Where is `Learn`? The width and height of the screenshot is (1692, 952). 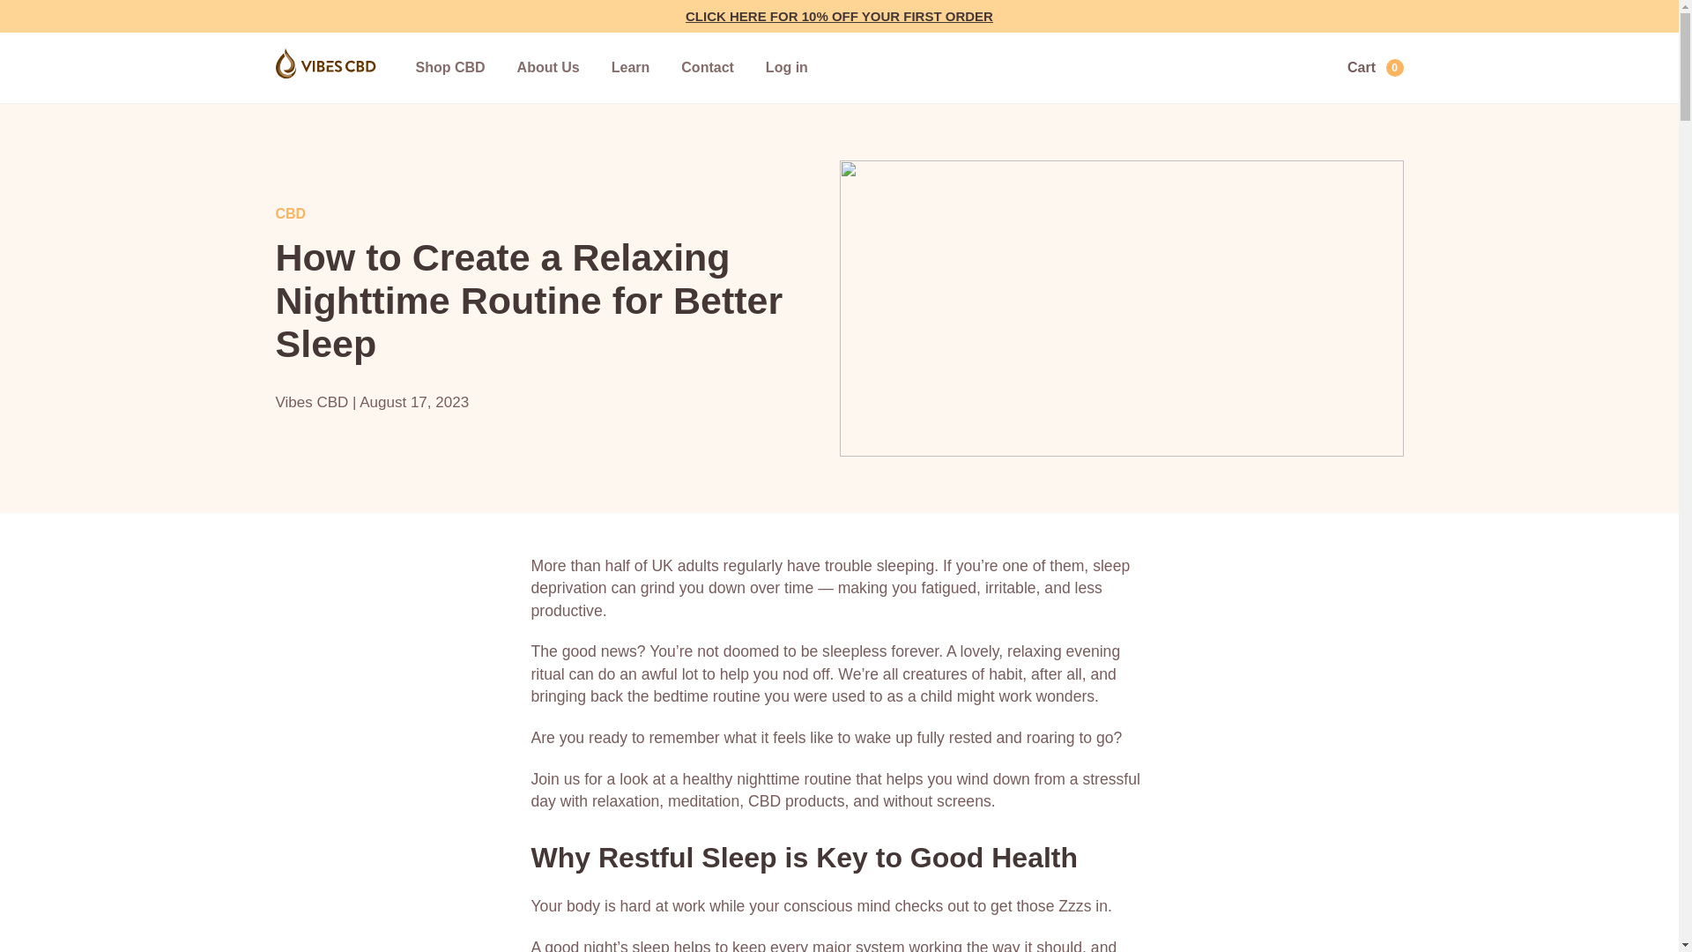
Learn is located at coordinates (630, 67).